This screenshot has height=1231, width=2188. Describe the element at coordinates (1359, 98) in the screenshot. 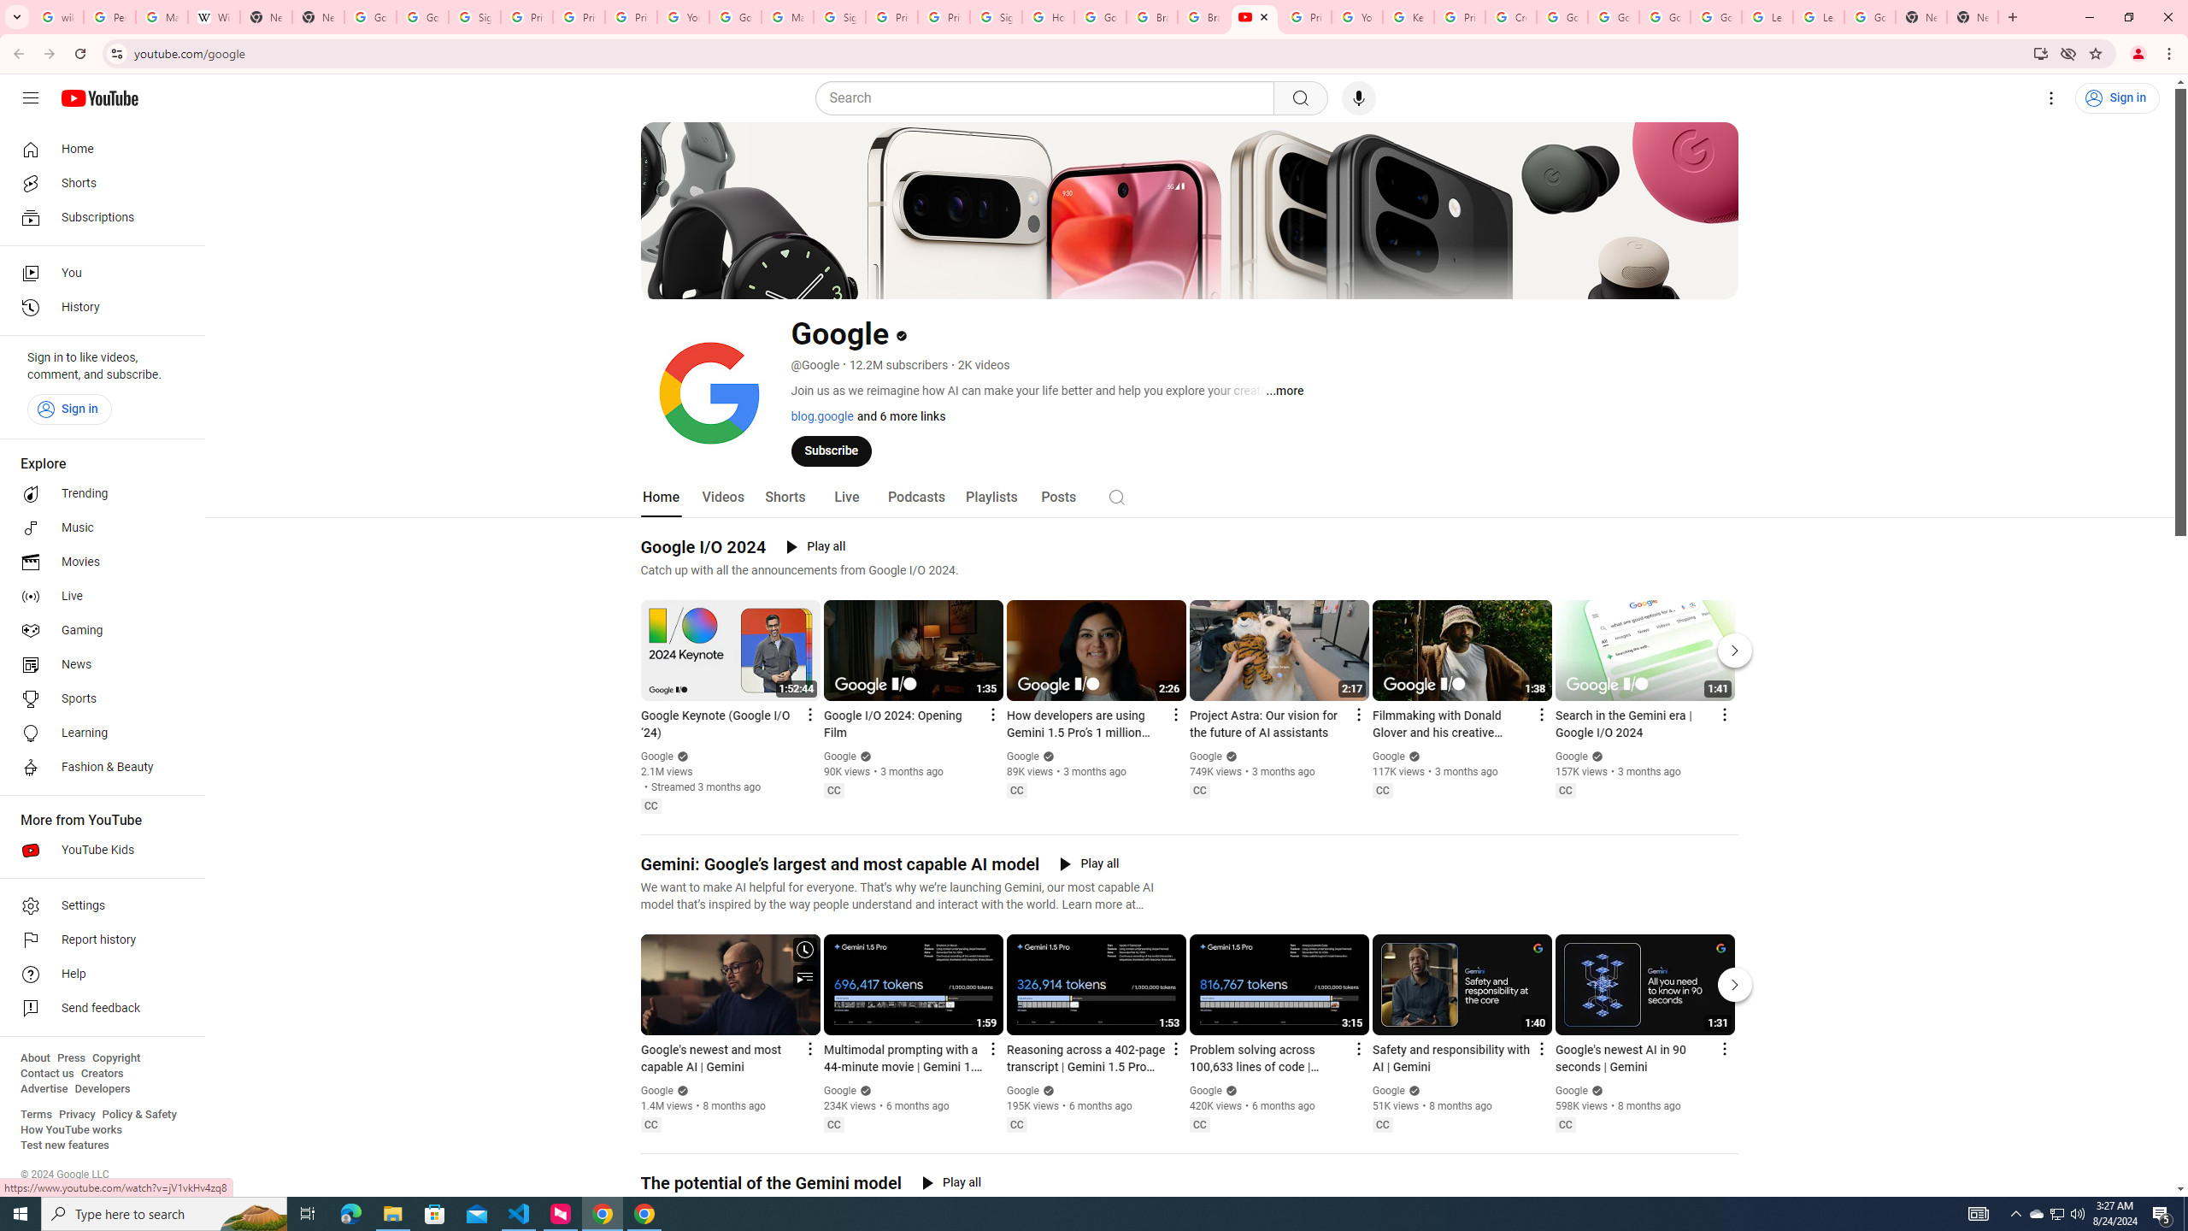

I see `Search with your voice` at that location.